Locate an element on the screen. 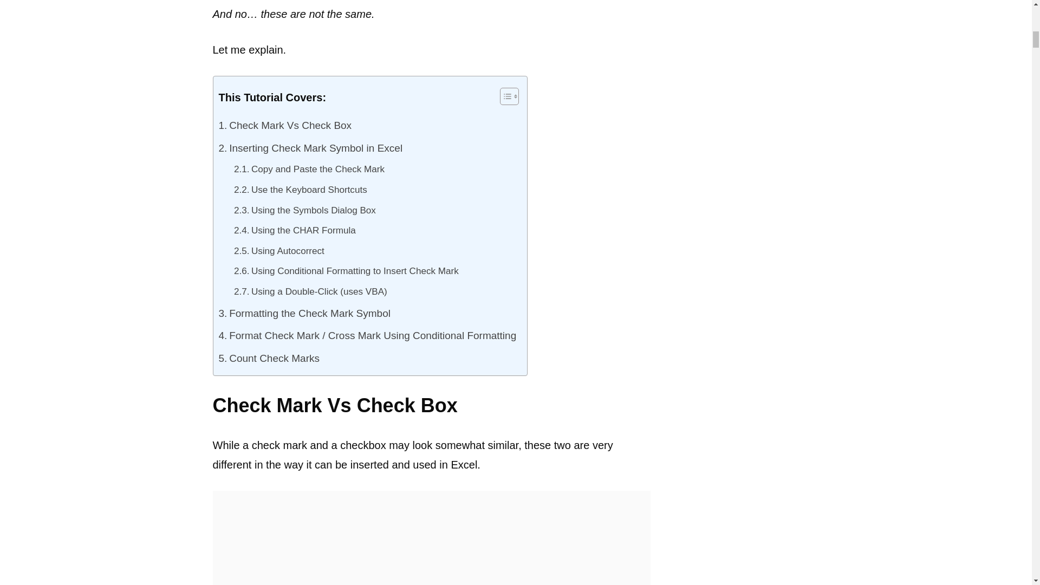 This screenshot has width=1040, height=585. Copy and Paste the Check Mark is located at coordinates (309, 169).